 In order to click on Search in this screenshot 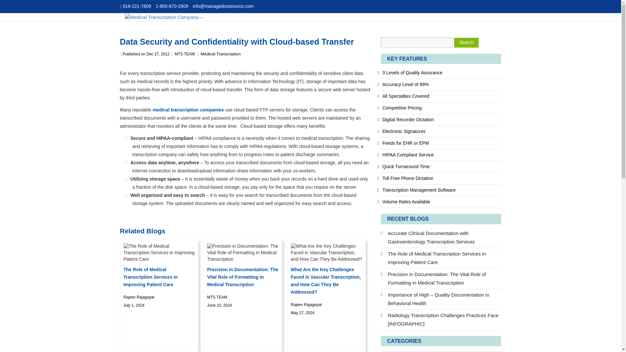, I will do `click(466, 42)`.